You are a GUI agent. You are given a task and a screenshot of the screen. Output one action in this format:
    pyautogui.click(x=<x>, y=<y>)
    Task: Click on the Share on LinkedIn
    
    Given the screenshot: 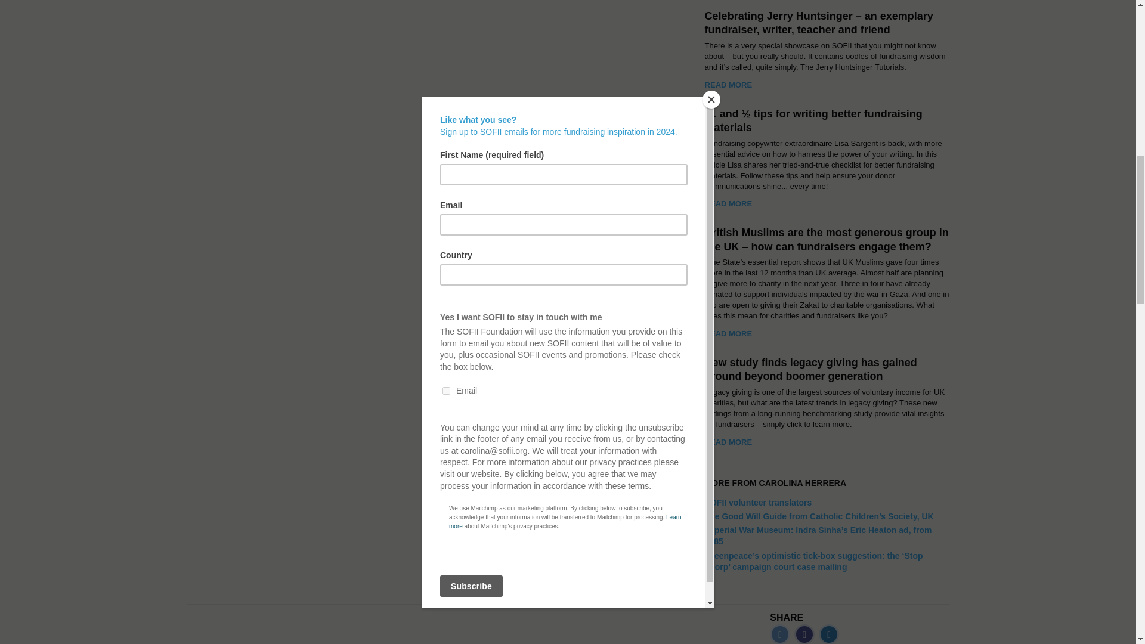 What is the action you would take?
    pyautogui.click(x=829, y=634)
    